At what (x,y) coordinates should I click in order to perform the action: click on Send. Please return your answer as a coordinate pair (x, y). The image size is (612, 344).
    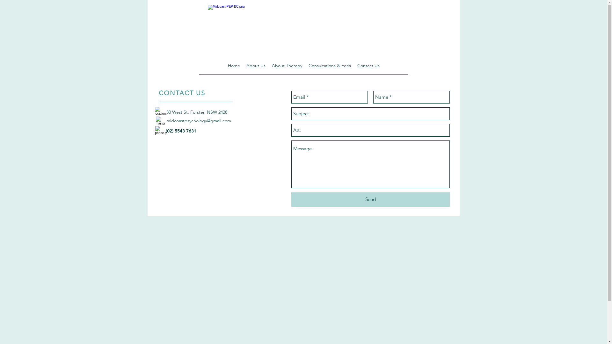
    Looking at the image, I should click on (370, 199).